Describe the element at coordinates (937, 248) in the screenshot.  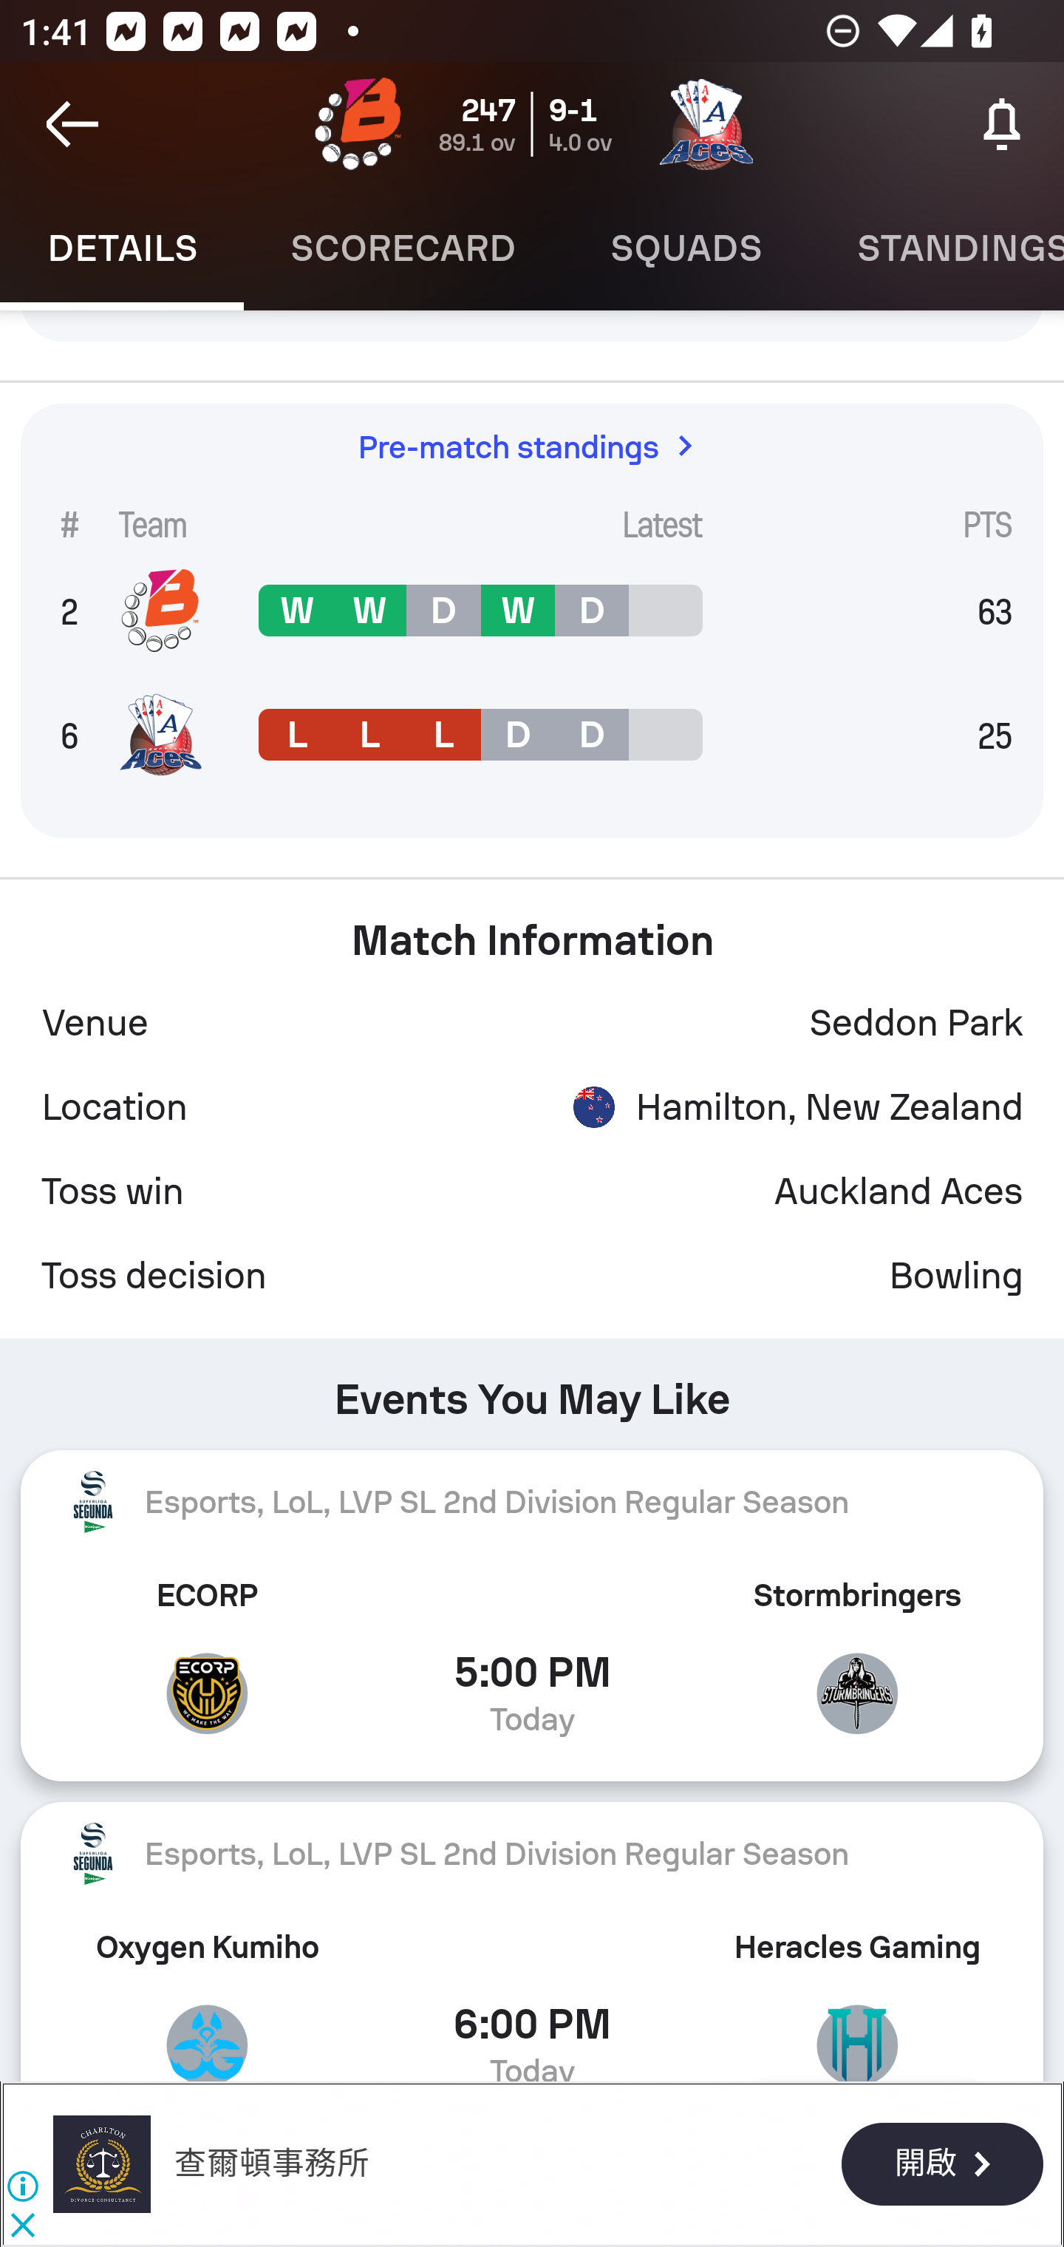
I see `Standings STANDINGS` at that location.